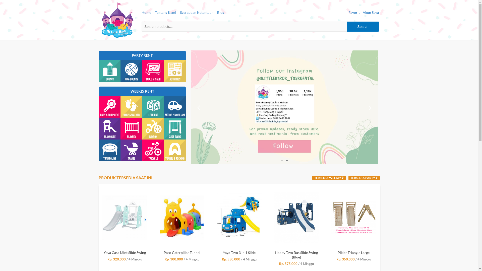 The width and height of the screenshot is (482, 271). What do you see at coordinates (363, 27) in the screenshot?
I see `Search` at bounding box center [363, 27].